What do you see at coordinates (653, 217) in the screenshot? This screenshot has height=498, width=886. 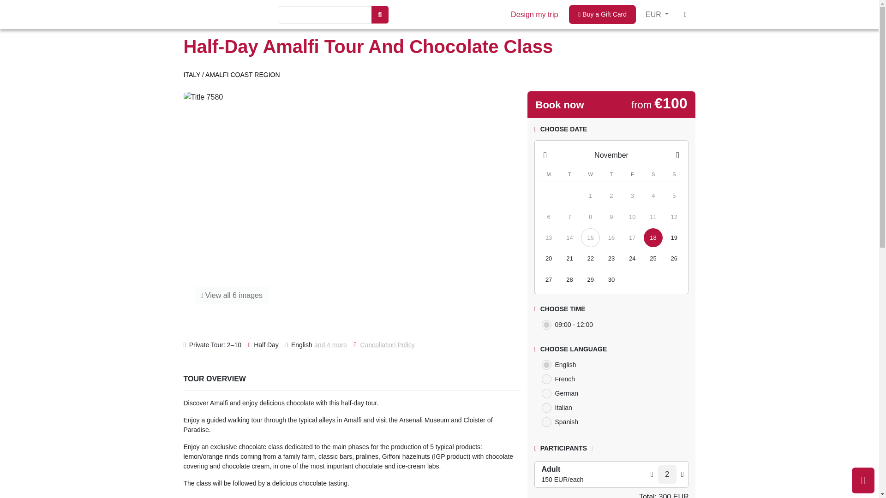 I see `11` at bounding box center [653, 217].